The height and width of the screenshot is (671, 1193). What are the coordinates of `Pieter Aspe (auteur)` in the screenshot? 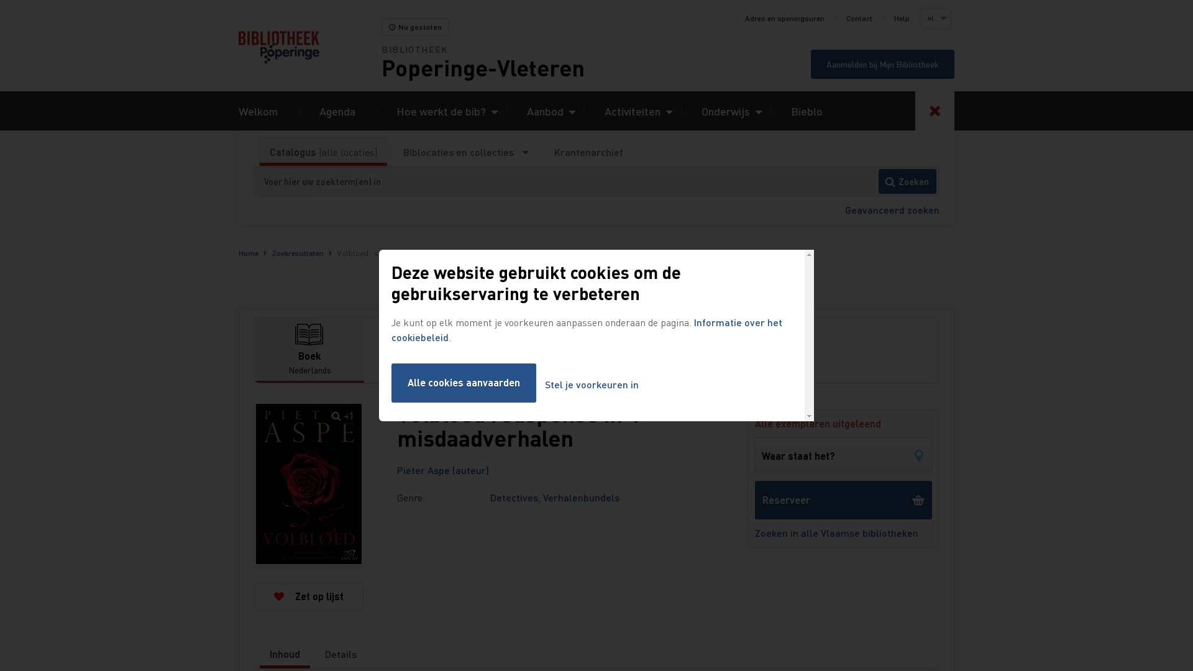 It's located at (443, 470).